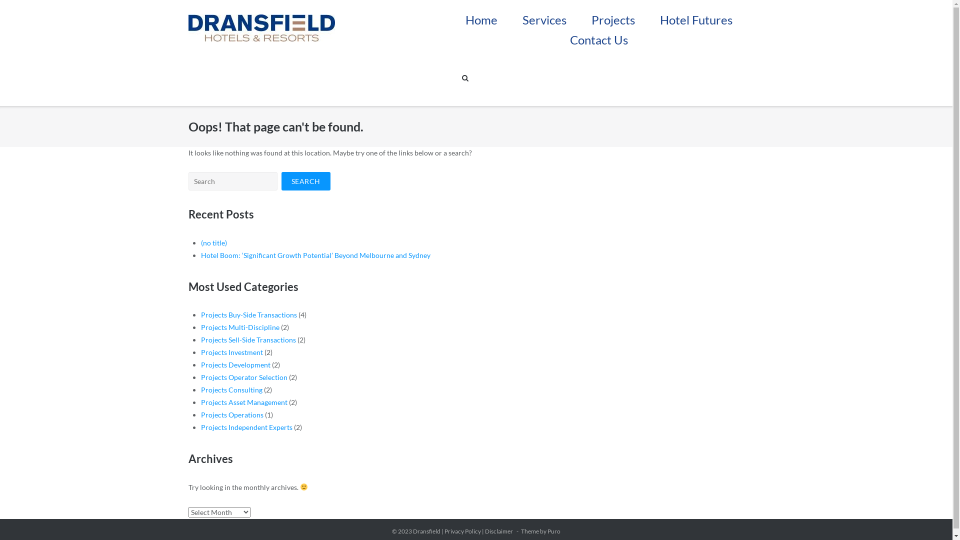  What do you see at coordinates (481, 15) in the screenshot?
I see `Home` at bounding box center [481, 15].